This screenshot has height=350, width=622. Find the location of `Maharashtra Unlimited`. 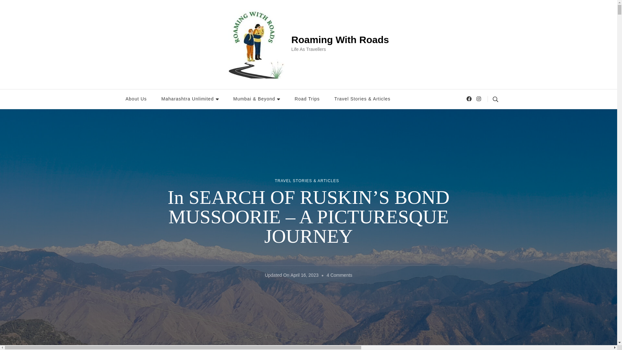

Maharashtra Unlimited is located at coordinates (190, 99).